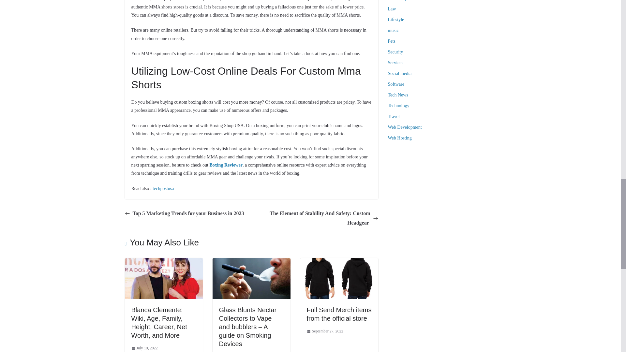 This screenshot has height=352, width=626. What do you see at coordinates (226, 165) in the screenshot?
I see `Boxing Reviewer` at bounding box center [226, 165].